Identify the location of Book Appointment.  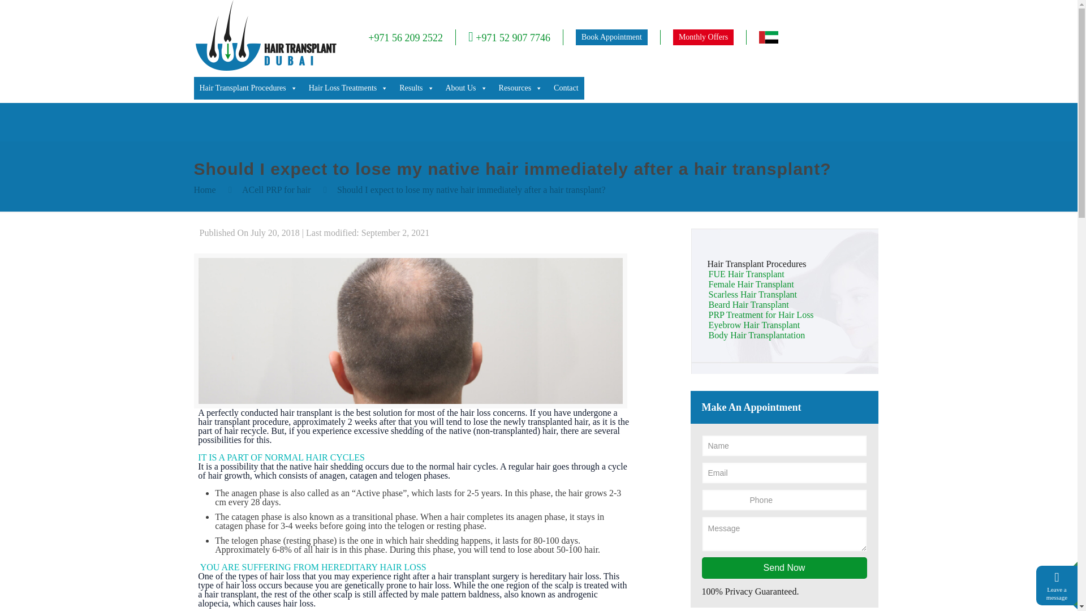
(611, 37).